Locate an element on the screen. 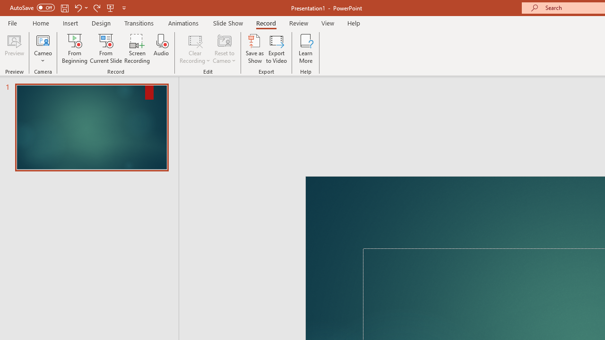 The width and height of the screenshot is (605, 340). Learn More is located at coordinates (305, 48).